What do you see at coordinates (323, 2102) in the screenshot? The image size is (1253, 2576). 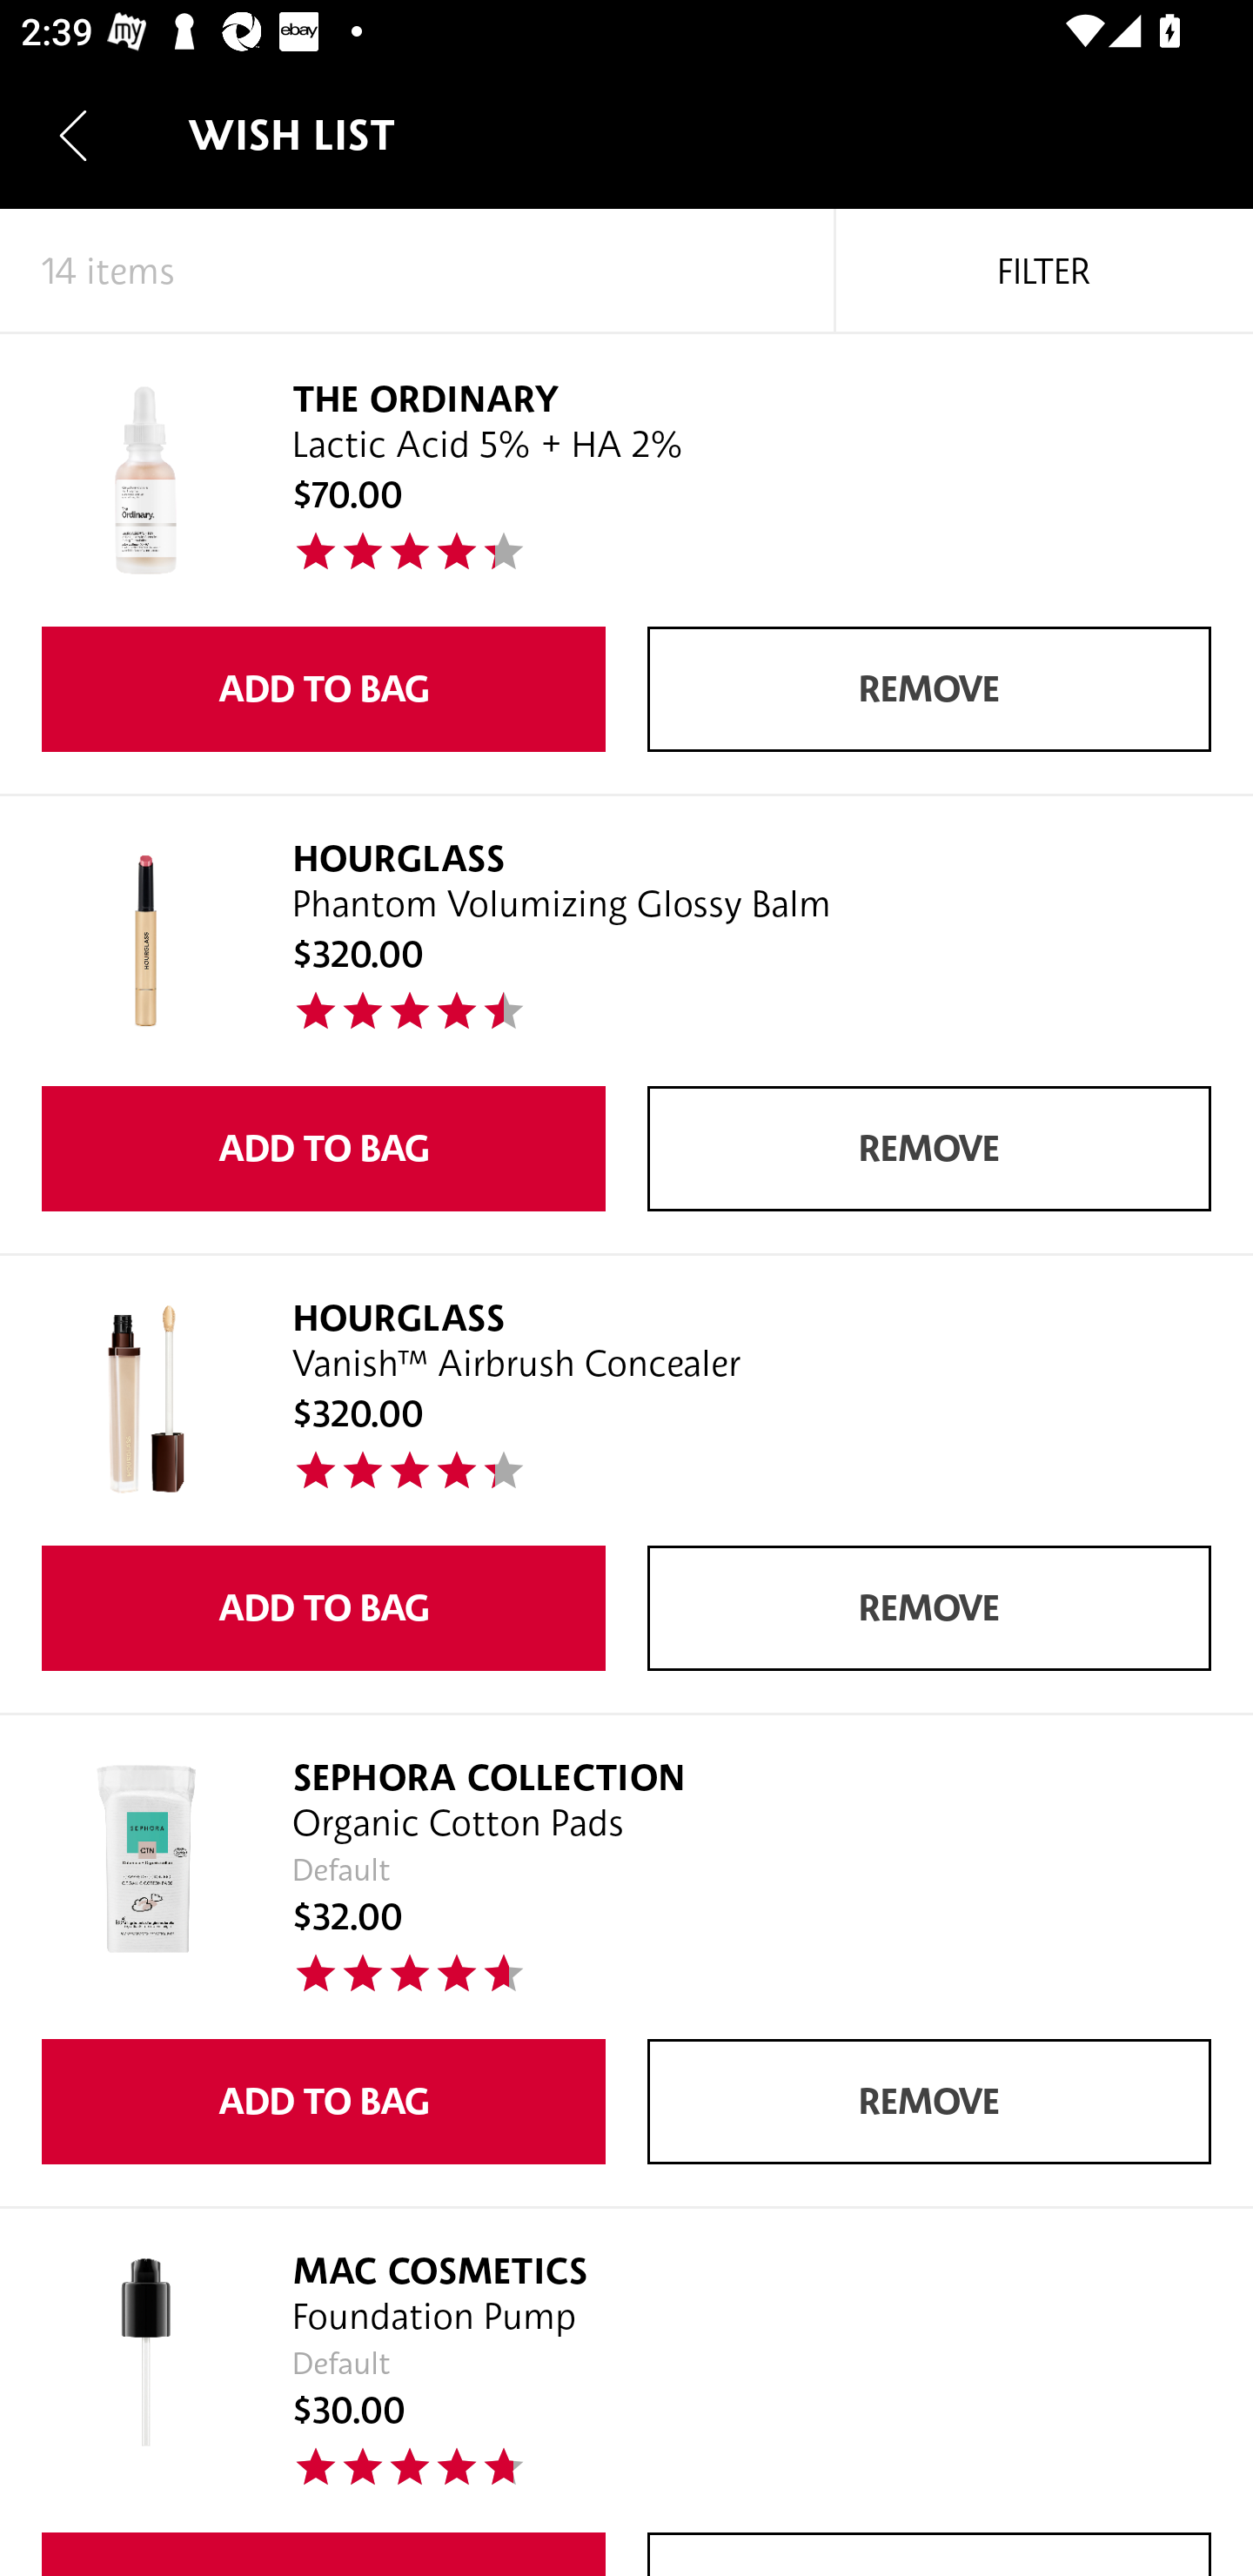 I see `ADD TO BAG` at bounding box center [323, 2102].